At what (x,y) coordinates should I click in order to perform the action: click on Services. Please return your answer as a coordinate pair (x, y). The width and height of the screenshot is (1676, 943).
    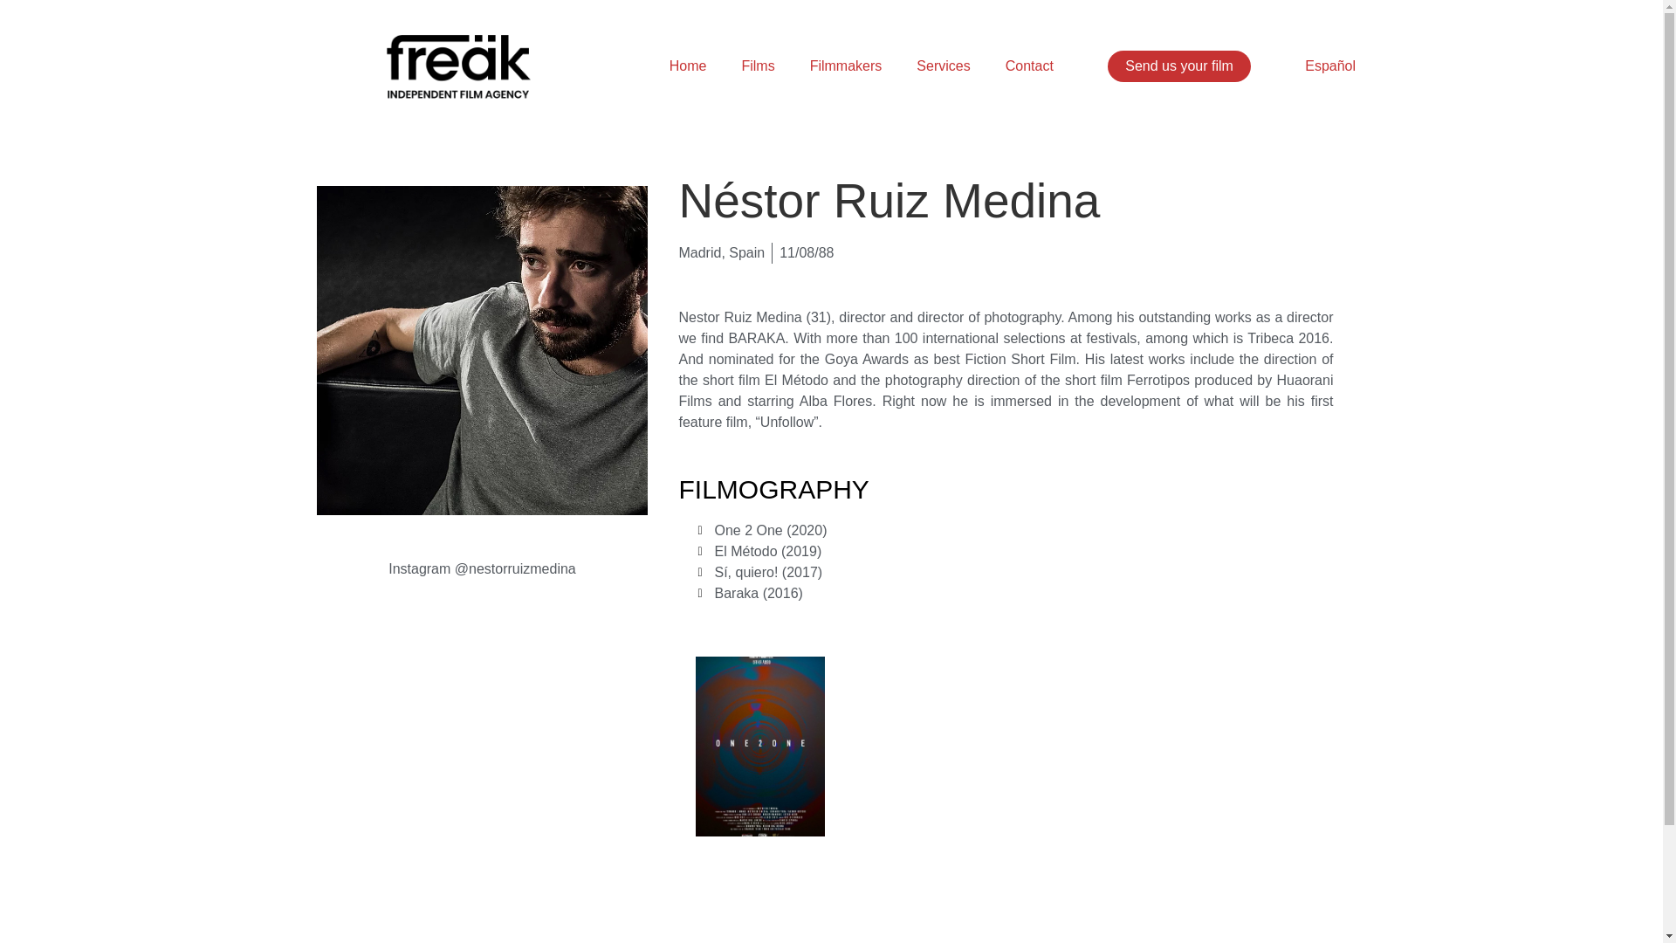
    Looking at the image, I should click on (943, 66).